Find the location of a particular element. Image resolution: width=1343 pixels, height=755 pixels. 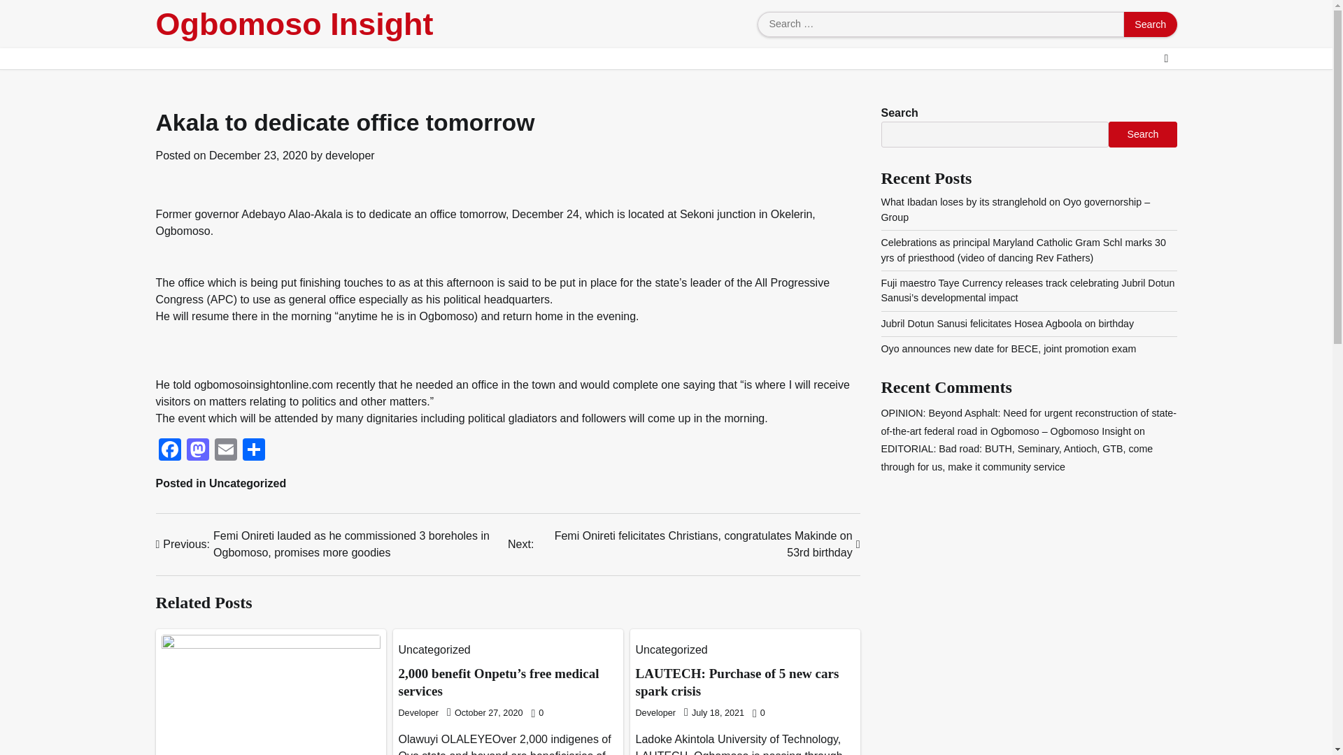

Search is located at coordinates (1151, 24).